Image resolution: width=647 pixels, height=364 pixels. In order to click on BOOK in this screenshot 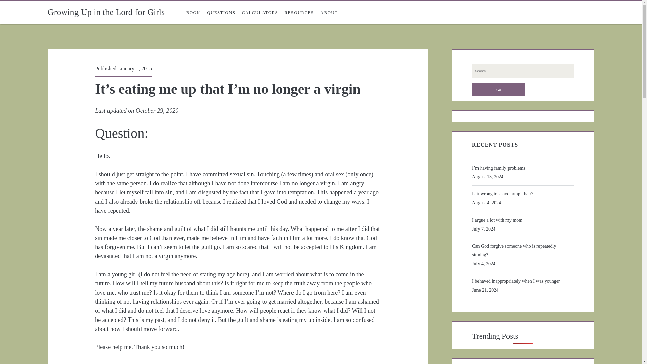, I will do `click(193, 13)`.